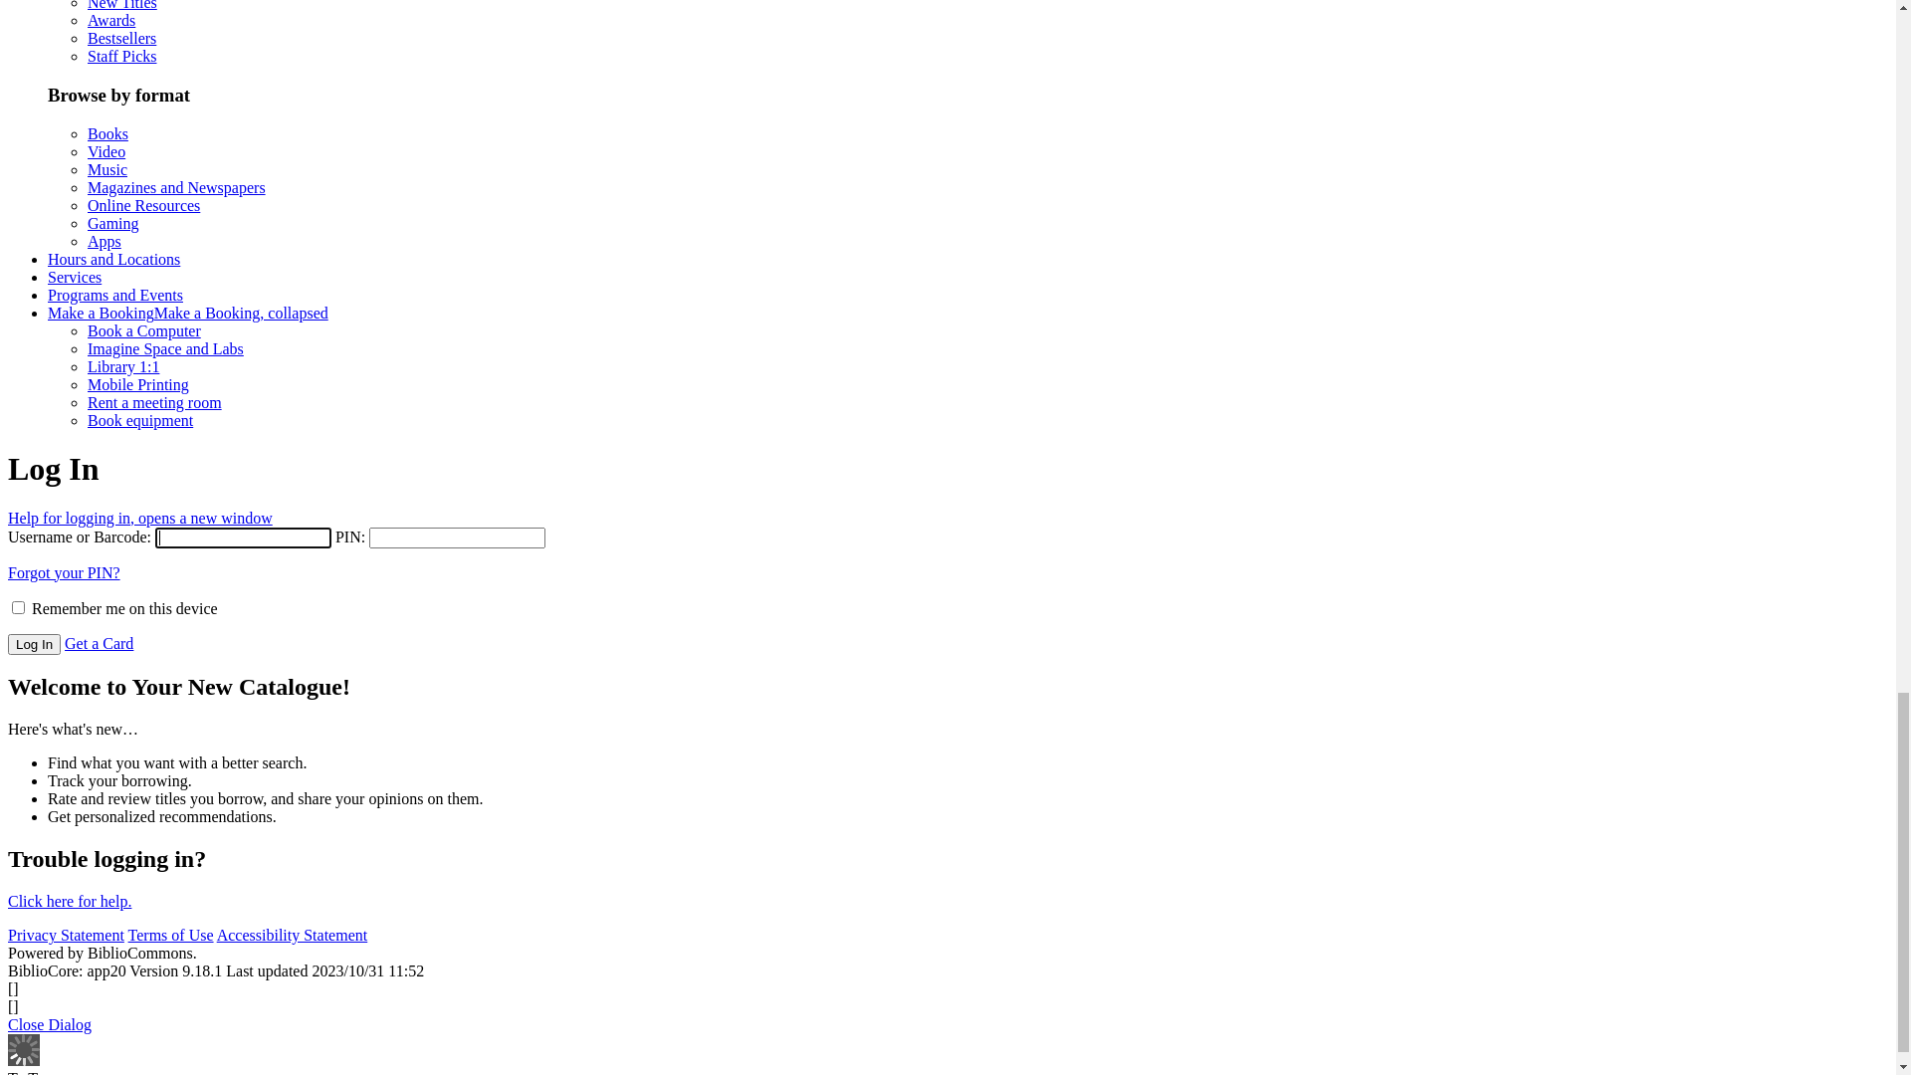  I want to click on Open search form, so click(65, 878).